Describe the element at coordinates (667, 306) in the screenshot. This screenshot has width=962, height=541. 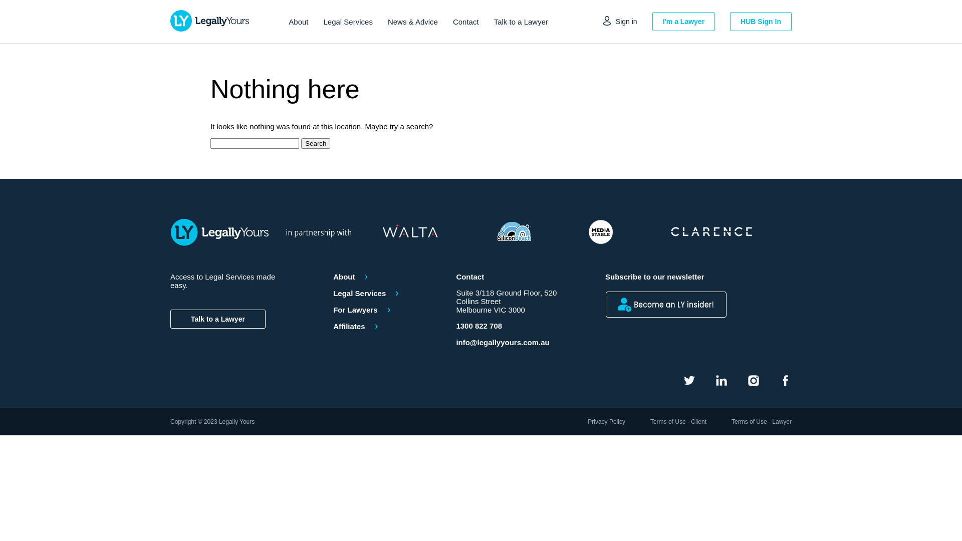
I see `Become an LY Insider` at that location.